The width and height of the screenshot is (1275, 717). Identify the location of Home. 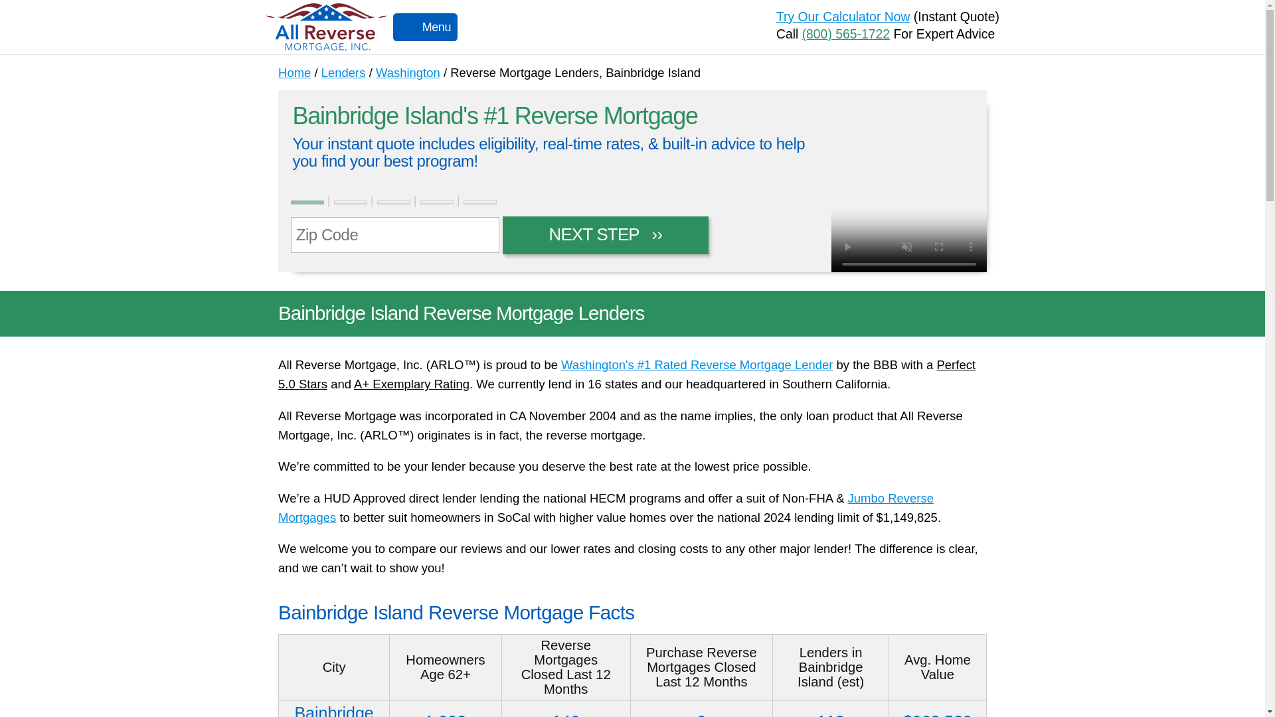
(294, 72).